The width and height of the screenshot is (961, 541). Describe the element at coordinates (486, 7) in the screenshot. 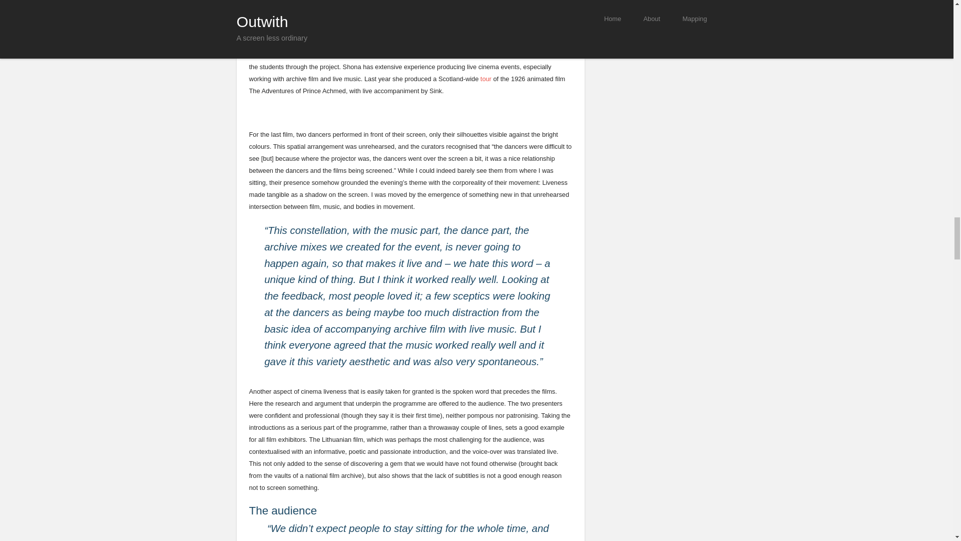

I see `Sink` at that location.